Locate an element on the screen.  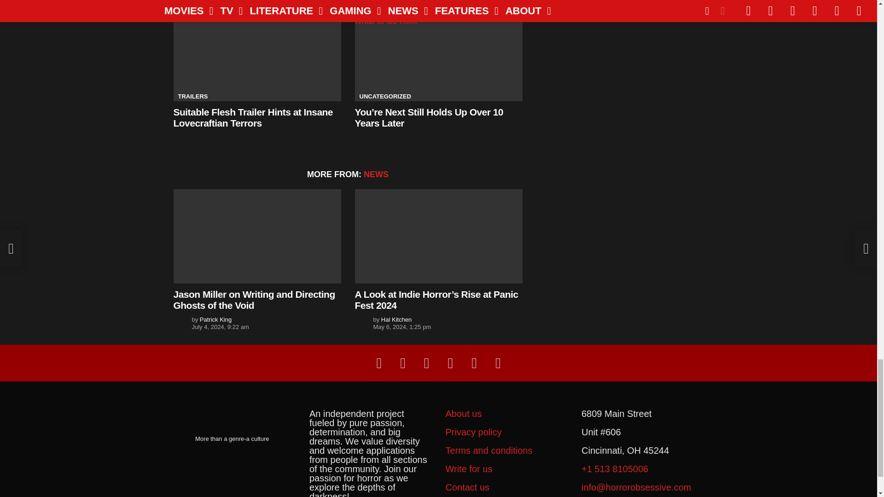
Posts by Patrick King is located at coordinates (215, 319).